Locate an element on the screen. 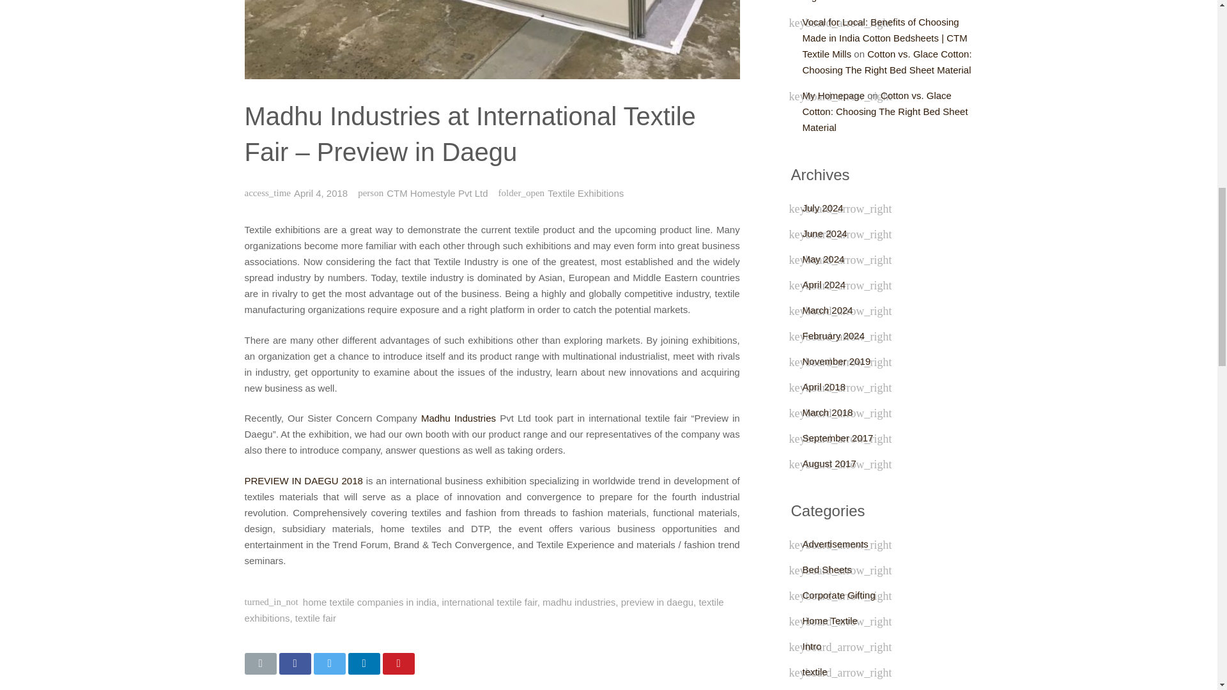 The height and width of the screenshot is (690, 1227). Email this is located at coordinates (260, 663).